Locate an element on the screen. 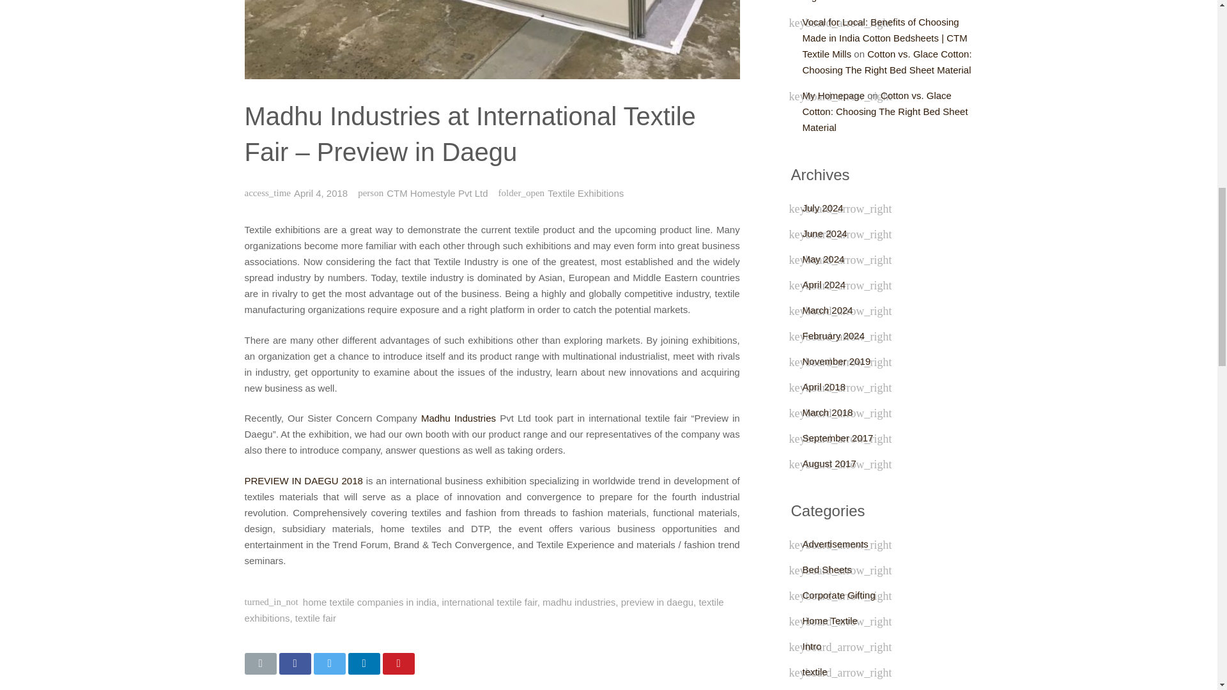 The height and width of the screenshot is (690, 1227). Email this is located at coordinates (260, 663).